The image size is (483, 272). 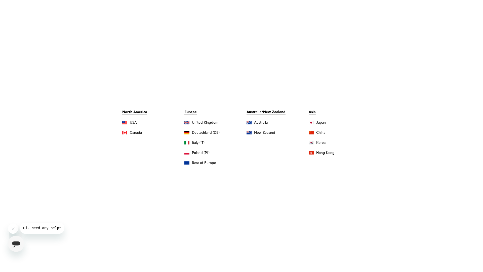 I want to click on USA, so click(x=151, y=122).